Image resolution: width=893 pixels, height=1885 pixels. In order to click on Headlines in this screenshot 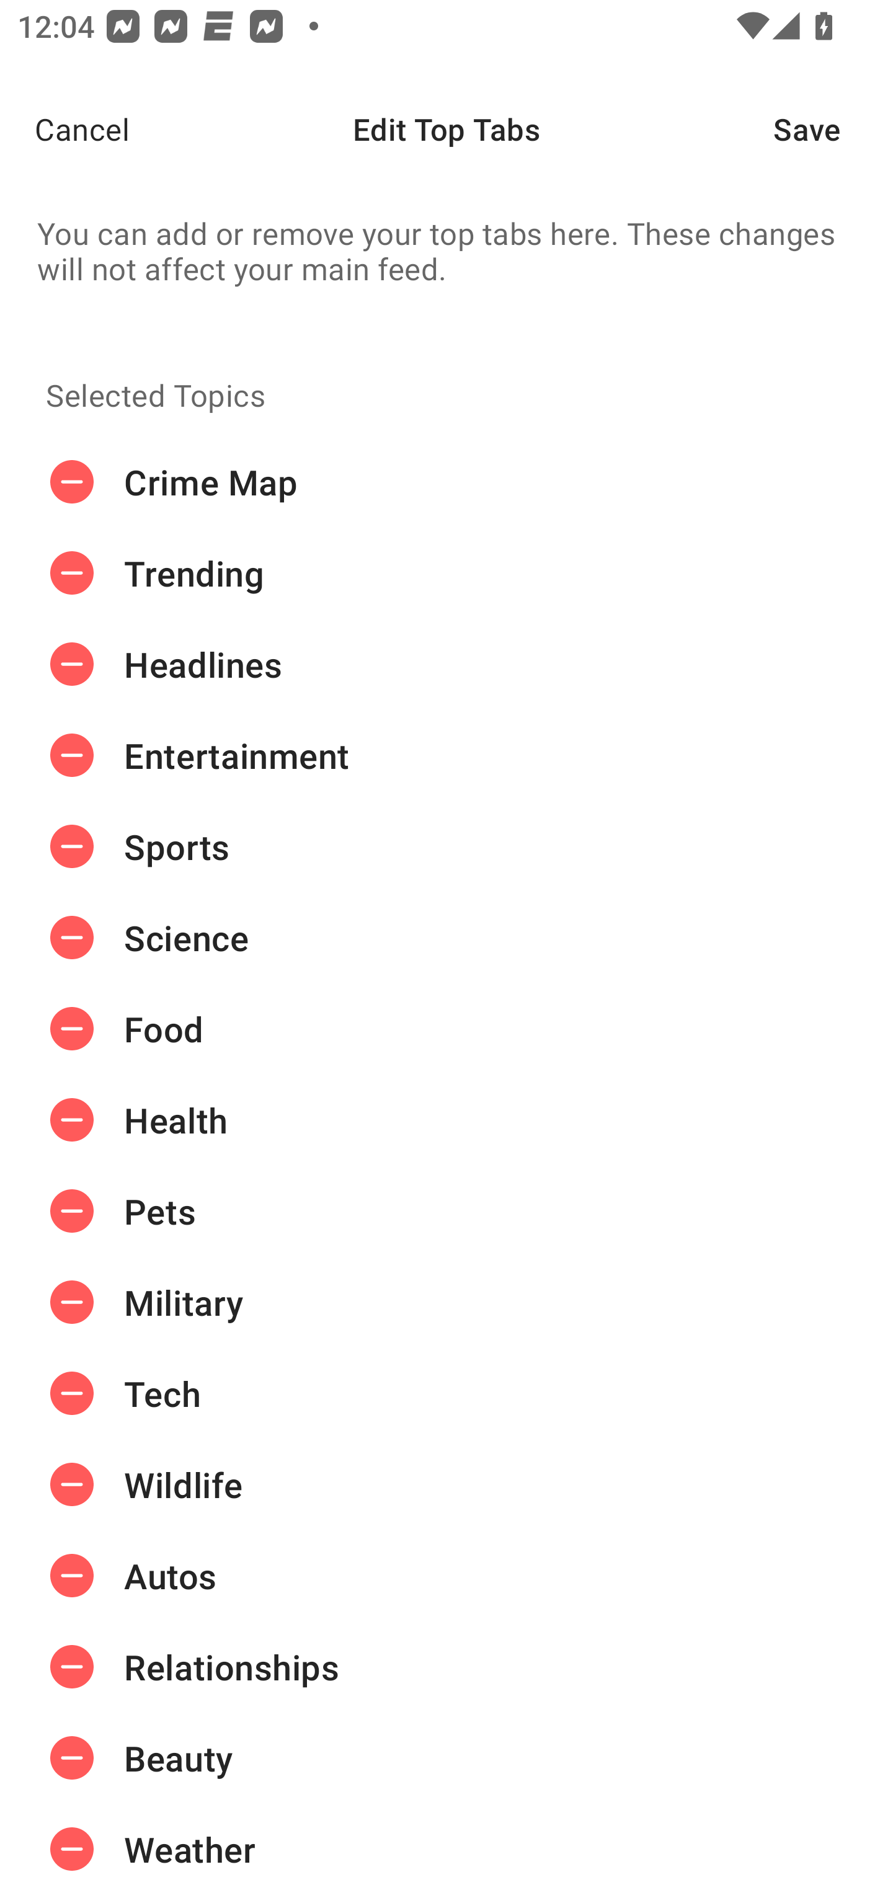, I will do `click(446, 665)`.